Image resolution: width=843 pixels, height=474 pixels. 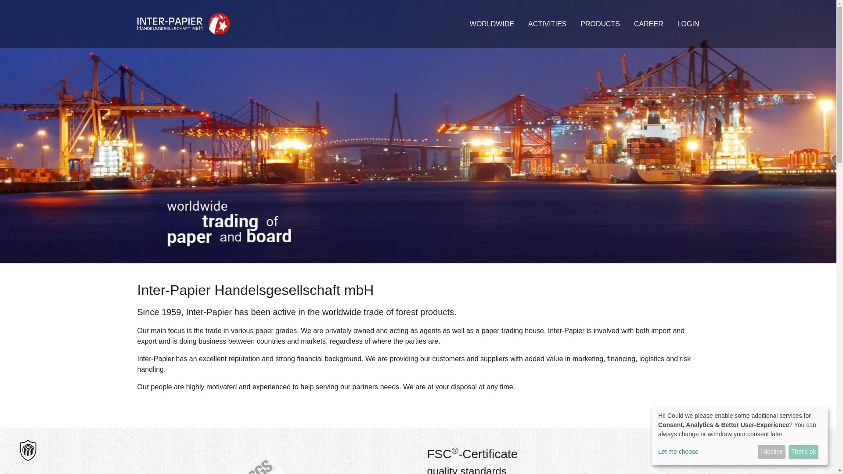 I want to click on PRODUCTS, so click(x=600, y=24).